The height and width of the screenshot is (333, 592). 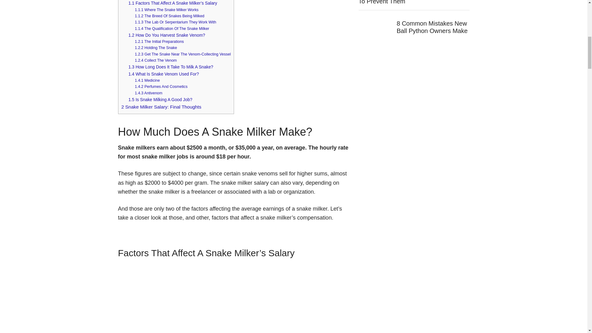 What do you see at coordinates (156, 47) in the screenshot?
I see `1.2.2 Holding The Snake` at bounding box center [156, 47].